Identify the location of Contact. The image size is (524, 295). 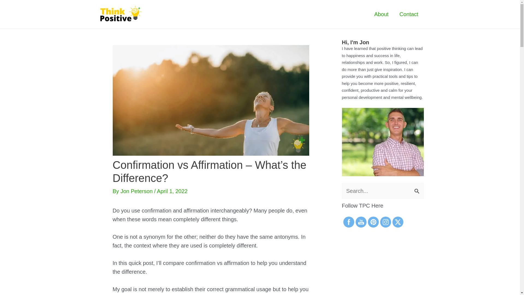
(409, 14).